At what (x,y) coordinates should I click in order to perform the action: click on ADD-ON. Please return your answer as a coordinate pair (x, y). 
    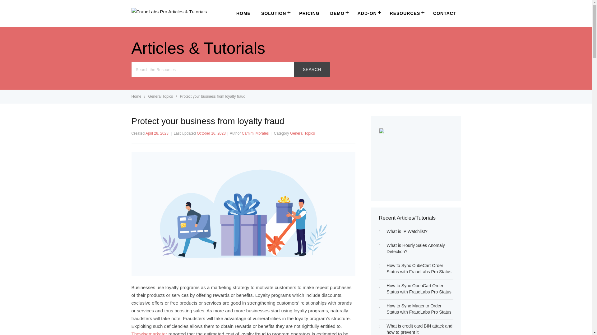
    Looking at the image, I should click on (368, 13).